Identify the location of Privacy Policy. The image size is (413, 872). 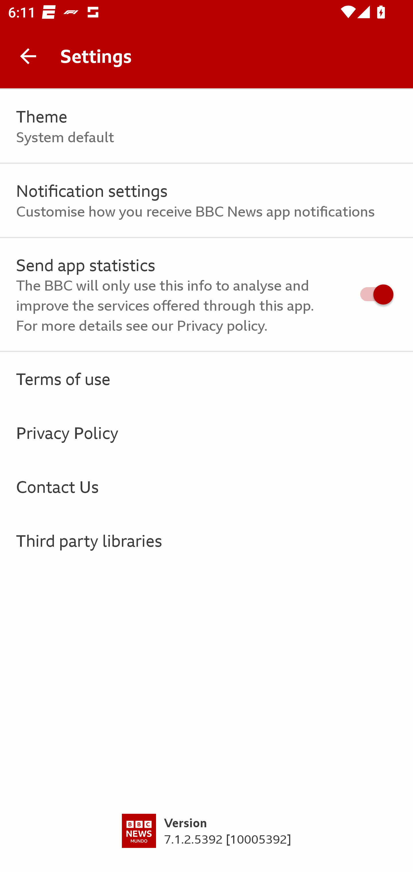
(206, 433).